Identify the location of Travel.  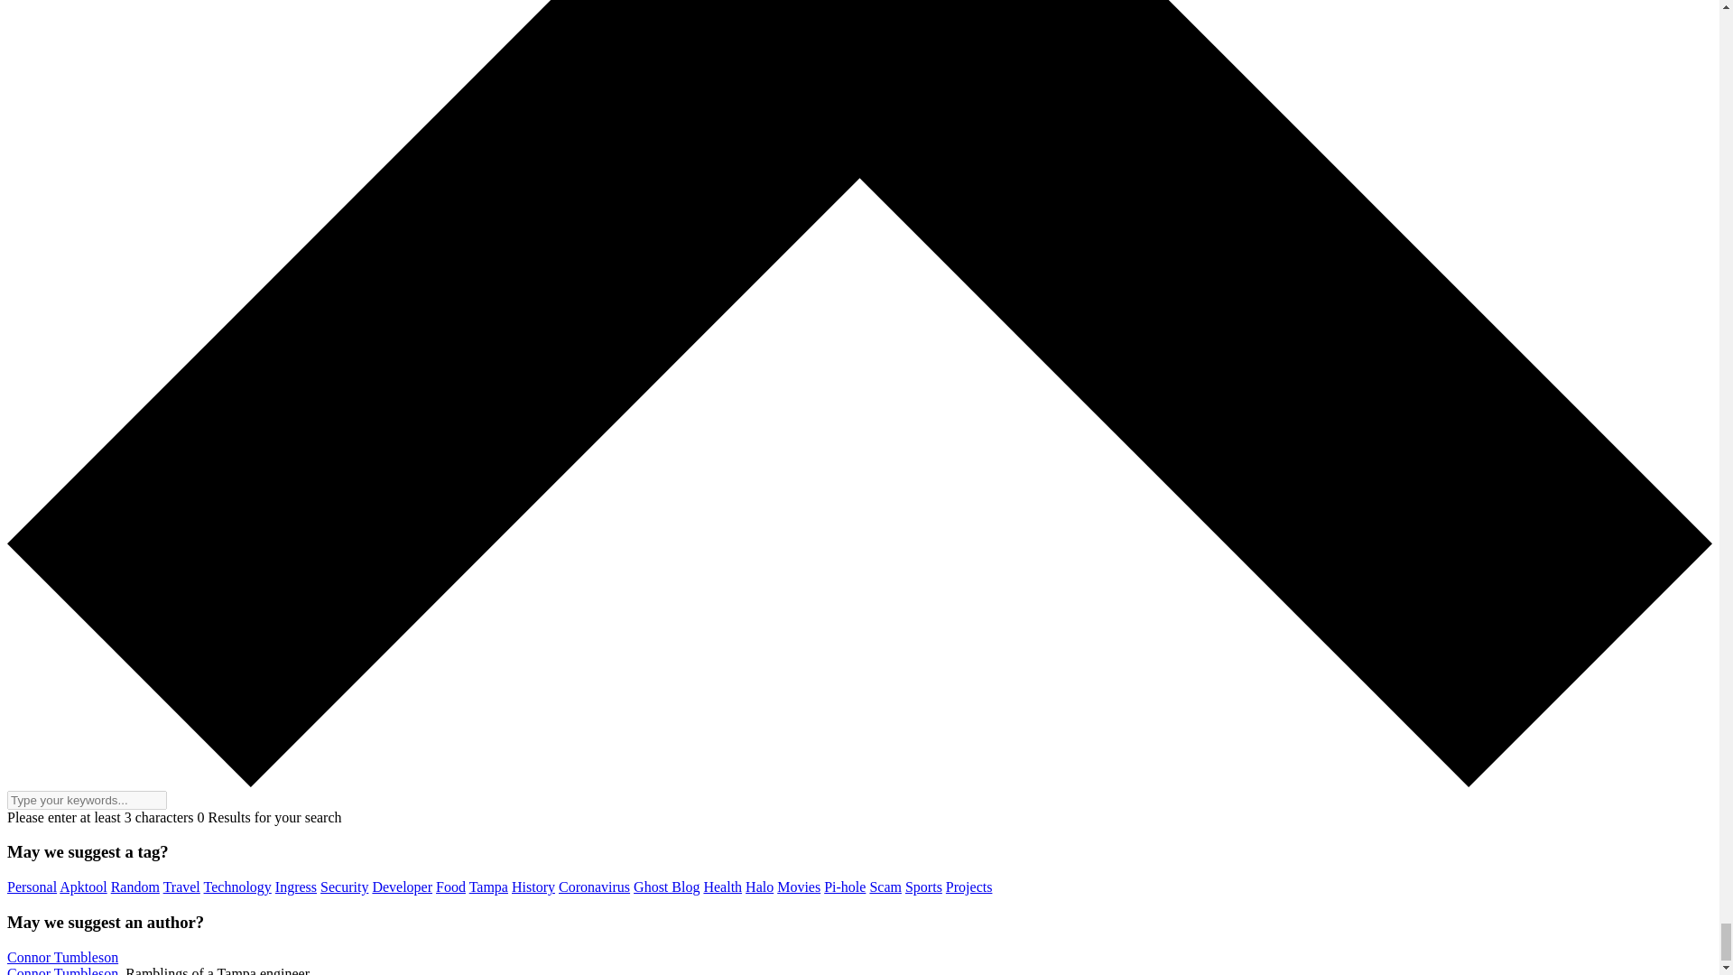
(181, 887).